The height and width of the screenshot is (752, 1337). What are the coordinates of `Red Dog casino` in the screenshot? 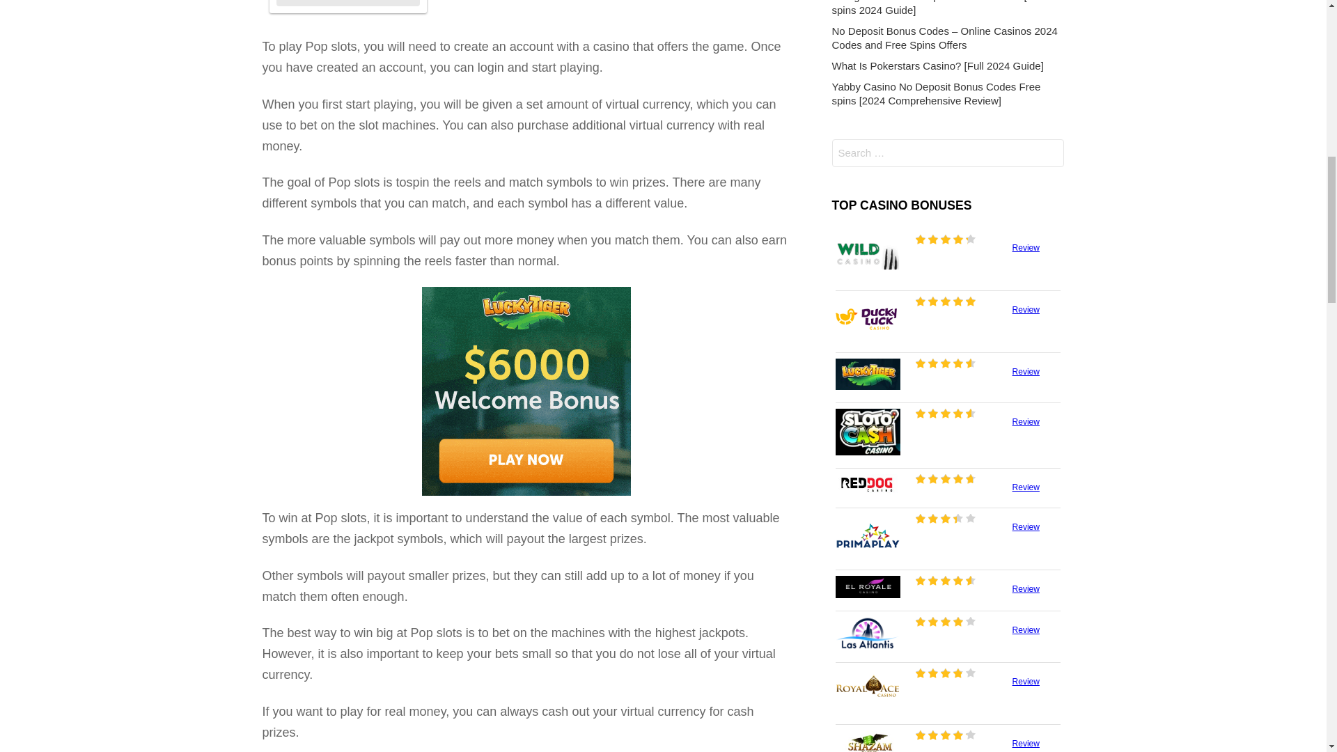 It's located at (868, 485).